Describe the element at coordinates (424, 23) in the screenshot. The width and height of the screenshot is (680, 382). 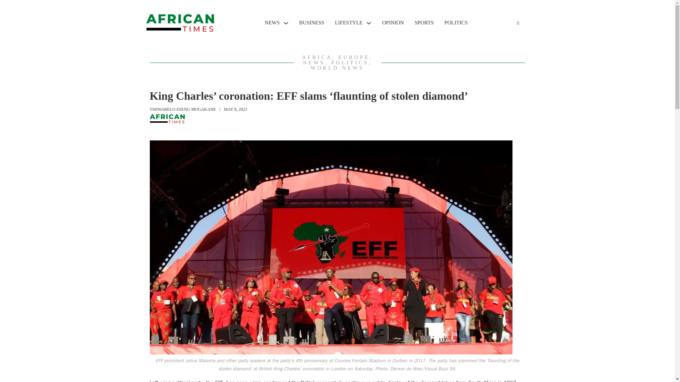
I see `SPORTS` at that location.